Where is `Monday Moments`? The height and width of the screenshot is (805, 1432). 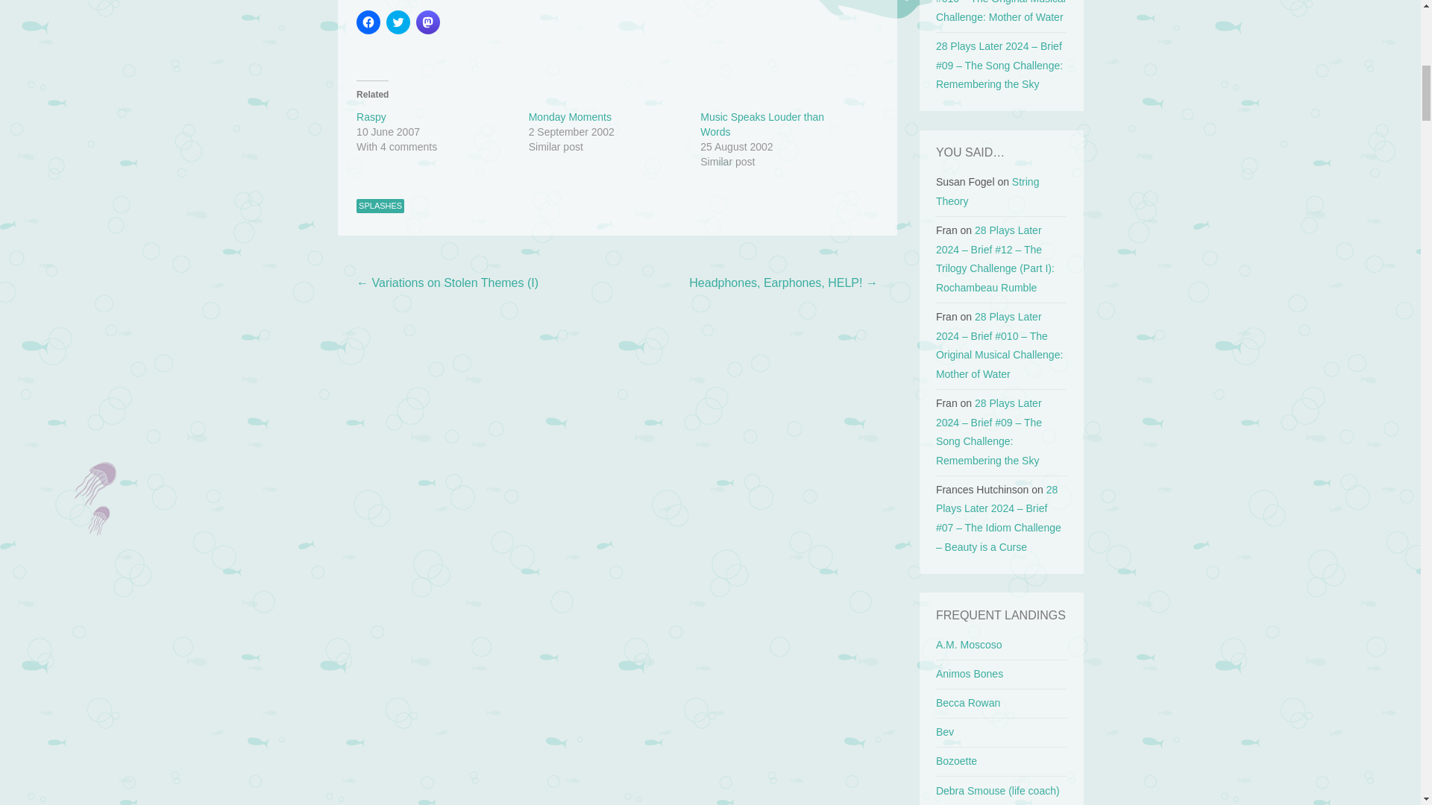
Monday Moments is located at coordinates (570, 117).